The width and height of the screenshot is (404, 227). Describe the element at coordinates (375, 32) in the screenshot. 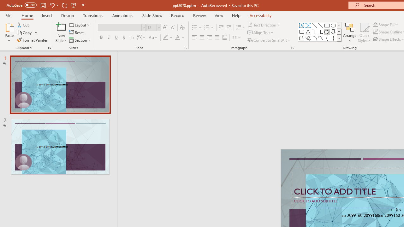

I see `Shape Outline Green, Accent 1` at that location.